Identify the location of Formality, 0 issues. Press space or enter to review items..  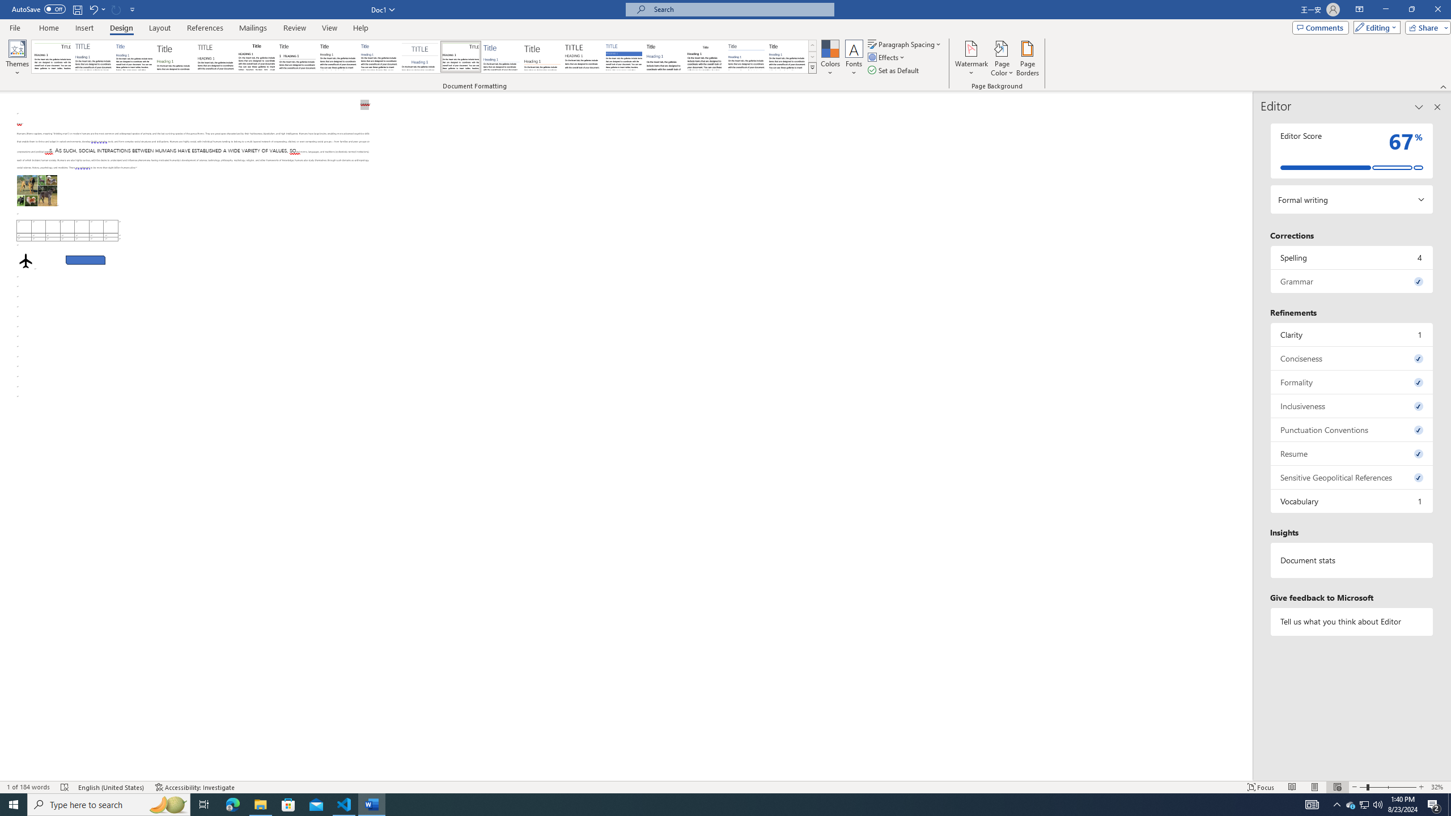
(1352, 382).